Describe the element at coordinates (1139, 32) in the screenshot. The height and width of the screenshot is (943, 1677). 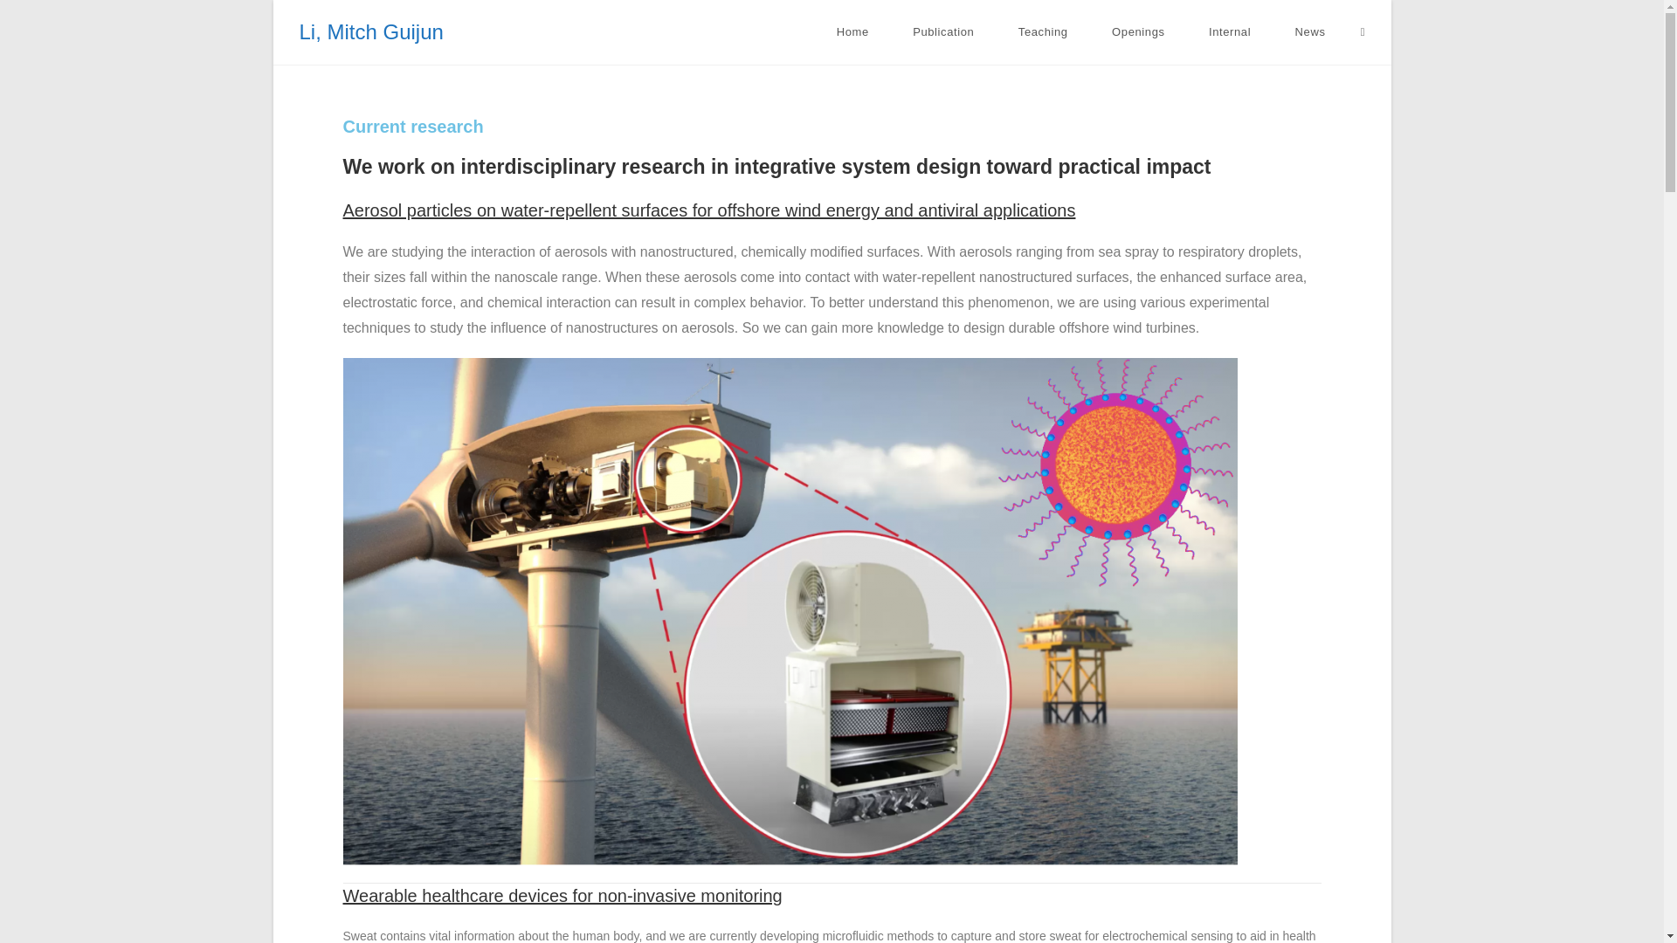
I see `Openings` at that location.